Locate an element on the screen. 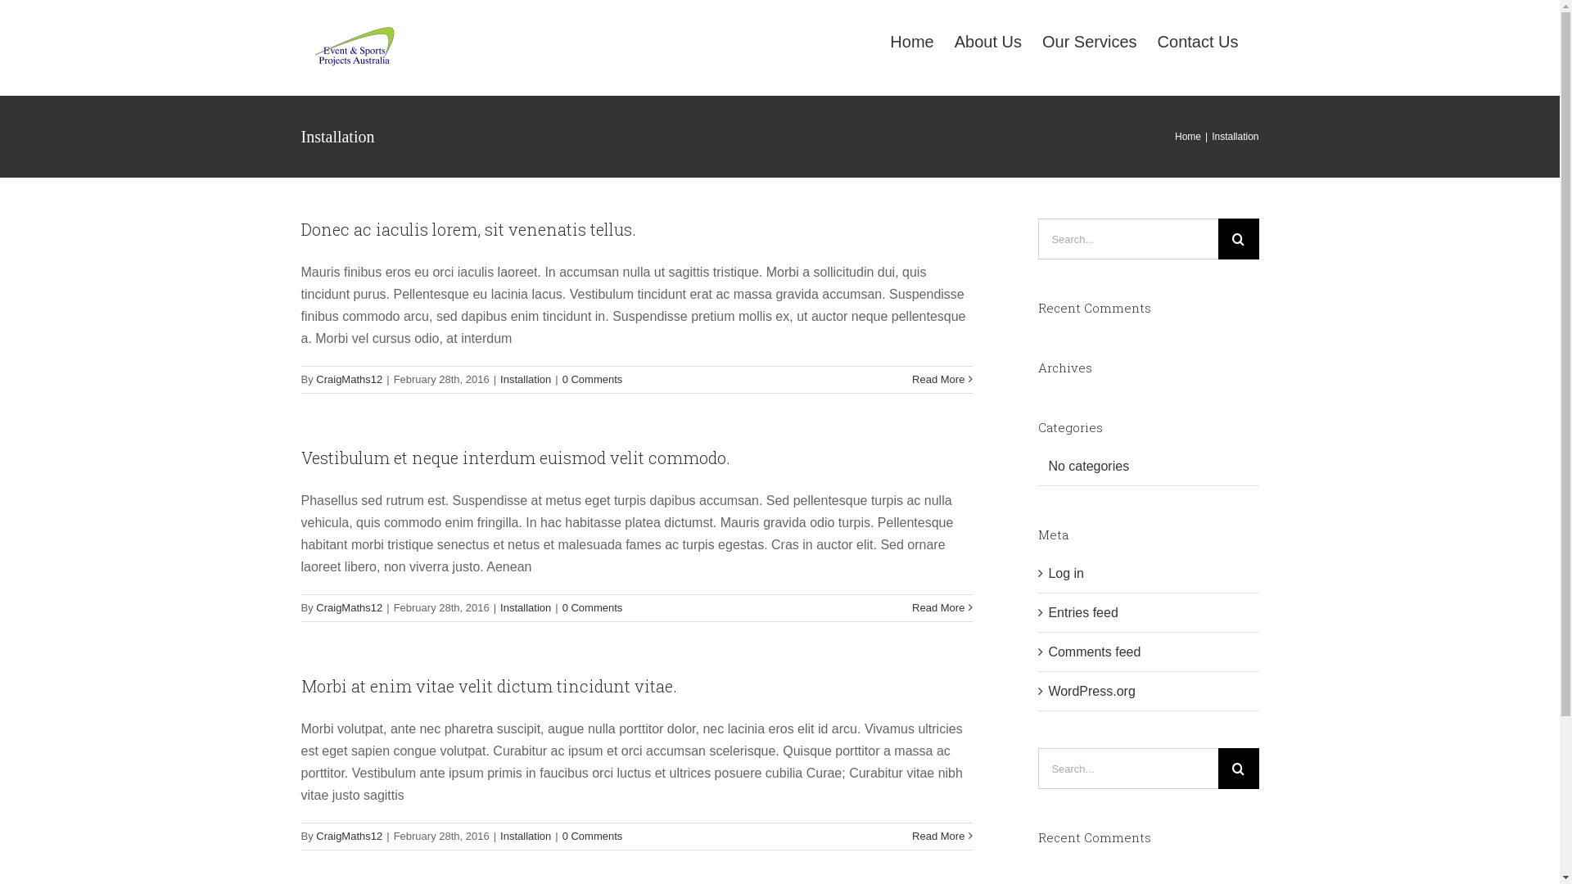  Read More is located at coordinates (938, 837).